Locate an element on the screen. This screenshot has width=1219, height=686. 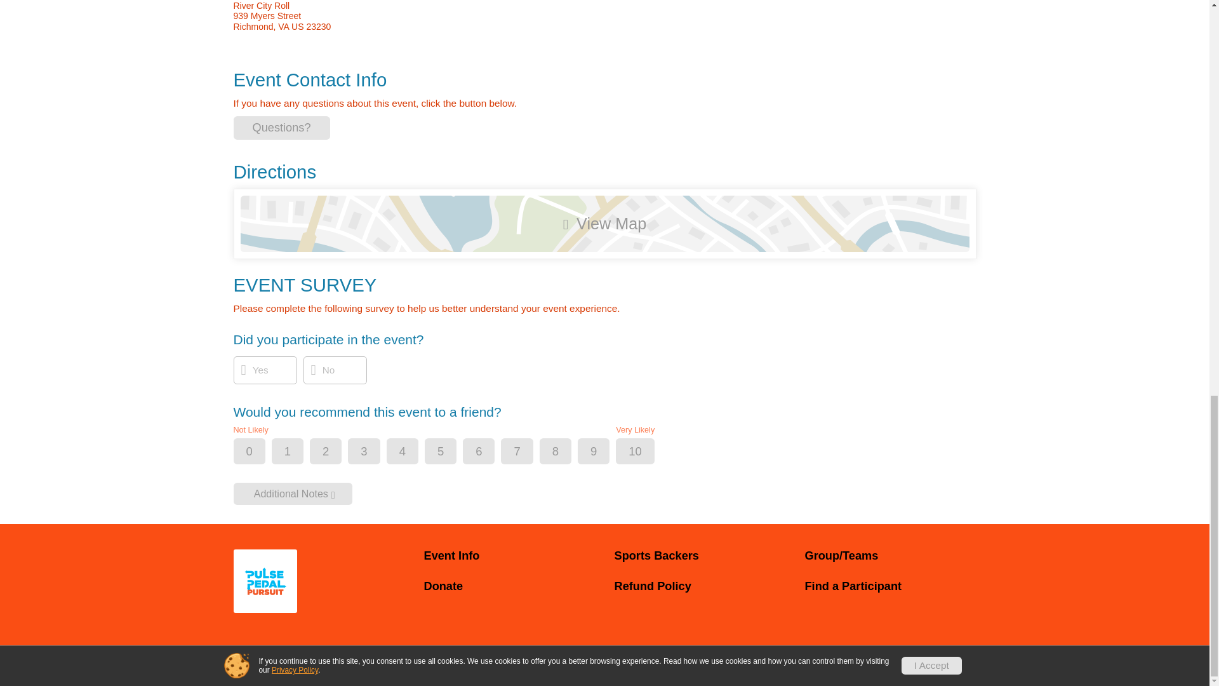
7 is located at coordinates (527, 452).